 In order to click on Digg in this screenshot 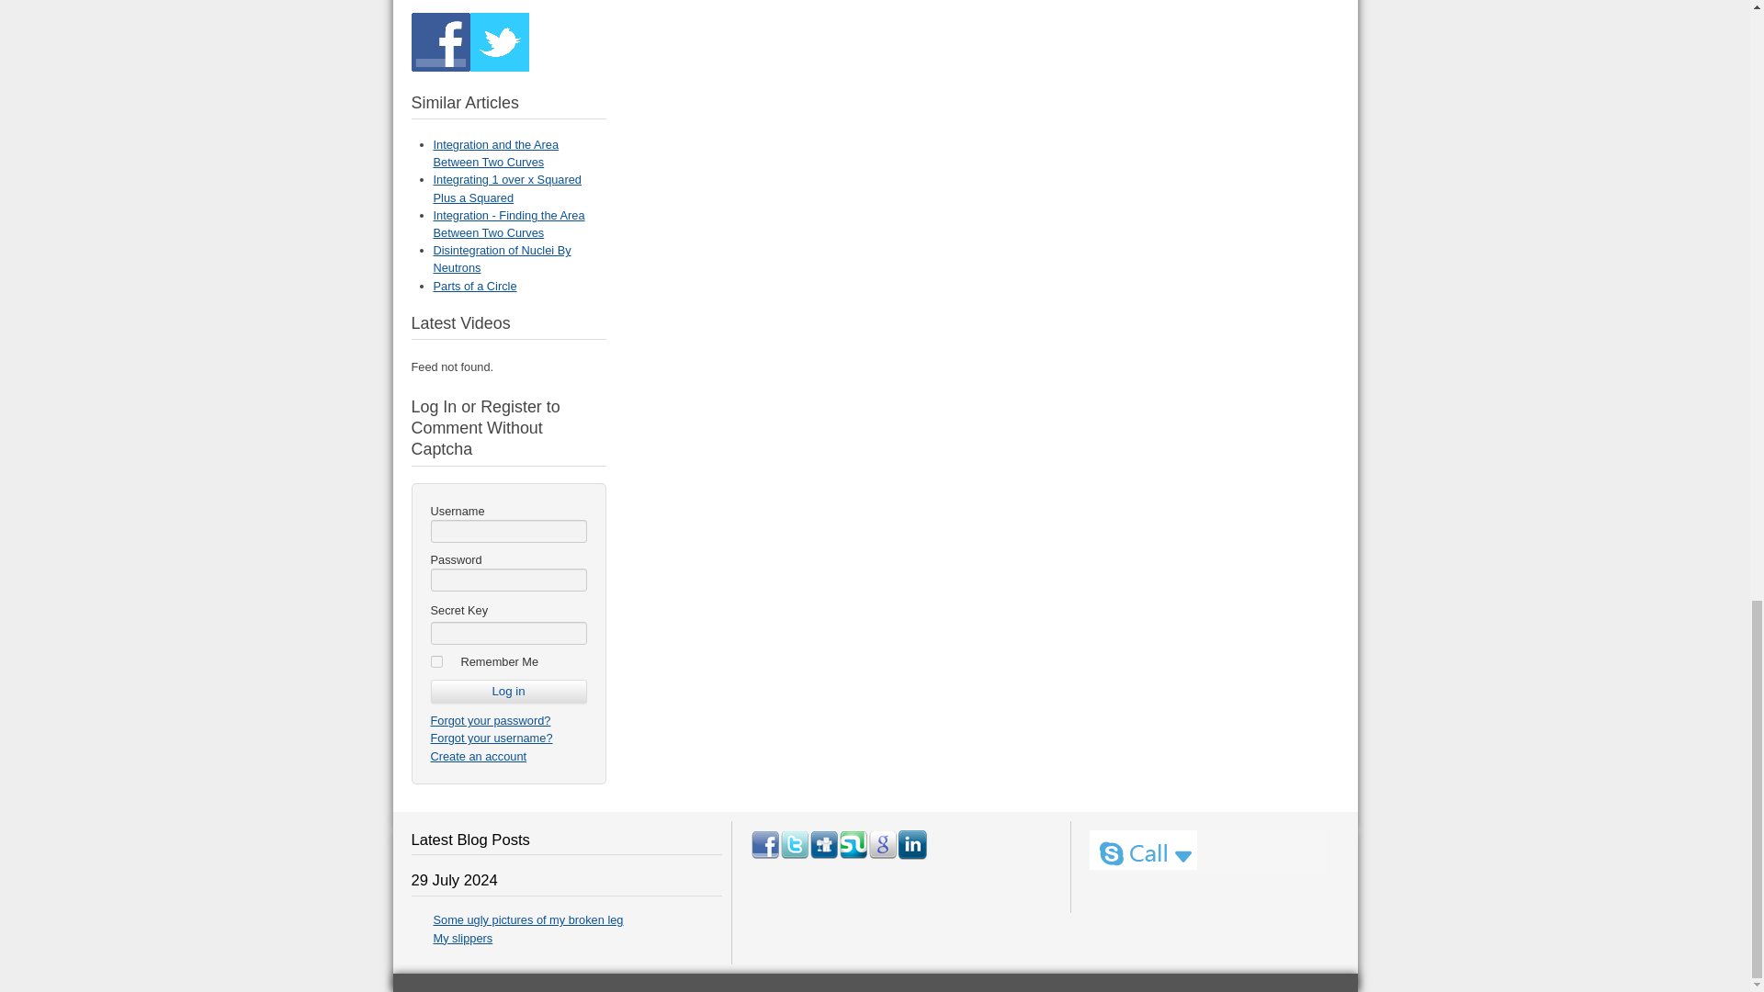, I will do `click(824, 845)`.